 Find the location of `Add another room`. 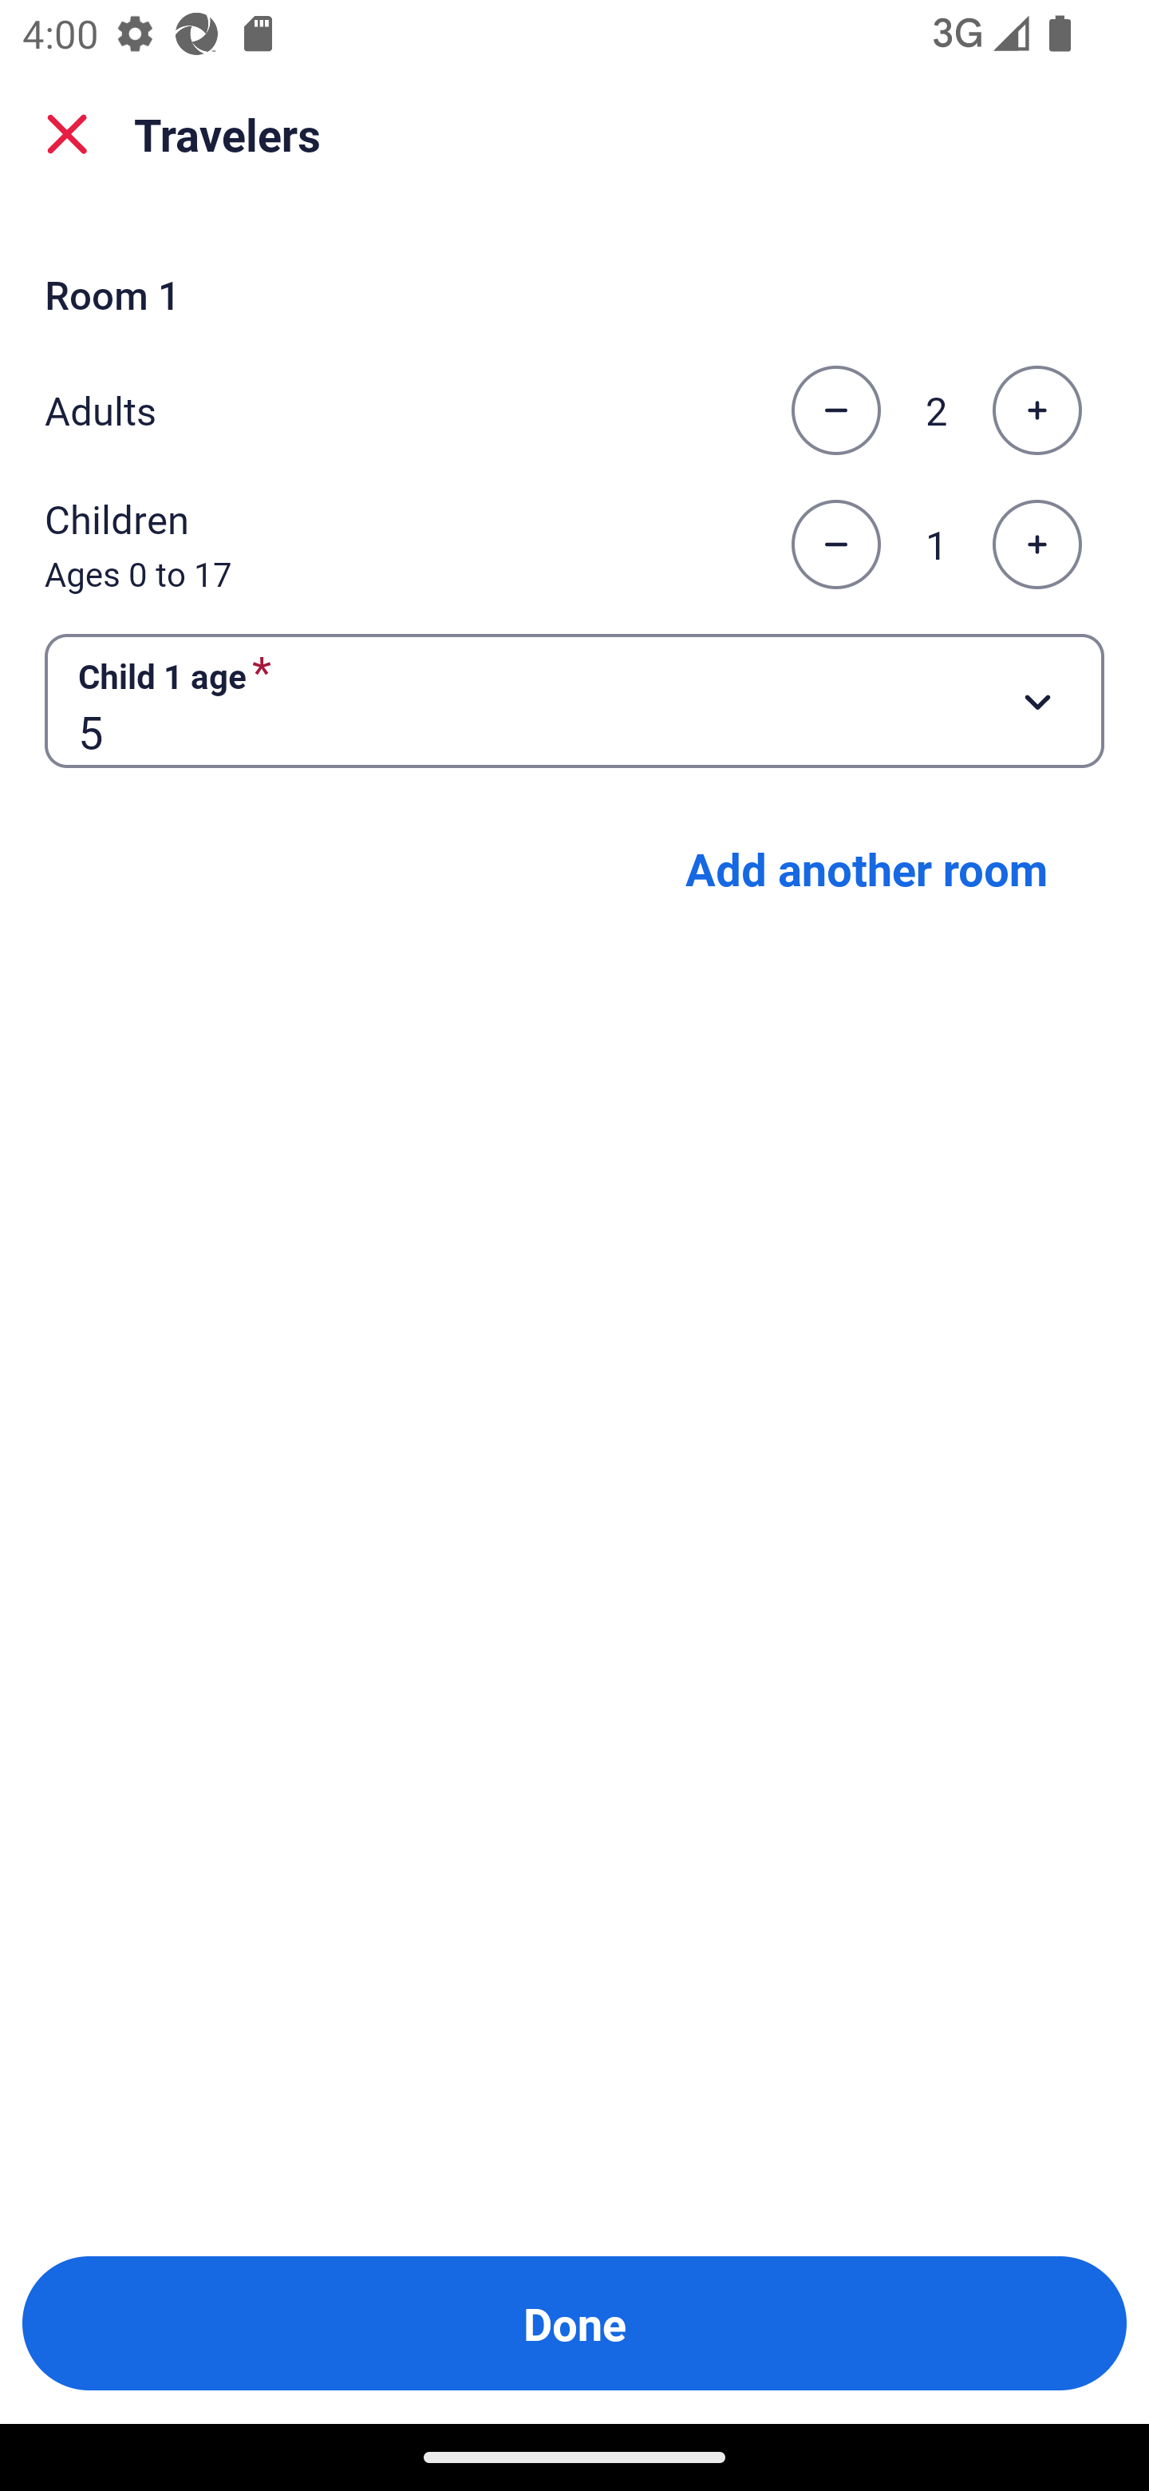

Add another room is located at coordinates (867, 869).